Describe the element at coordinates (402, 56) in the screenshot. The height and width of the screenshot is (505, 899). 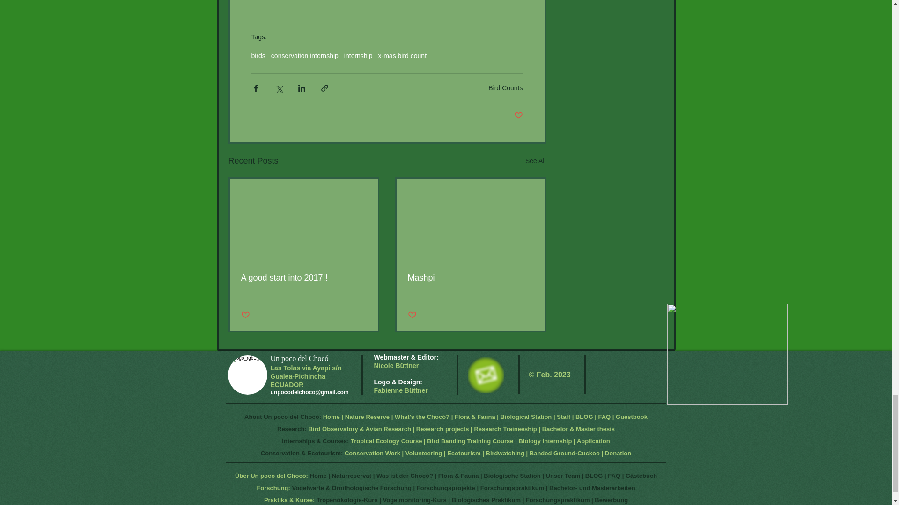
I see `x-mas bird count` at that location.